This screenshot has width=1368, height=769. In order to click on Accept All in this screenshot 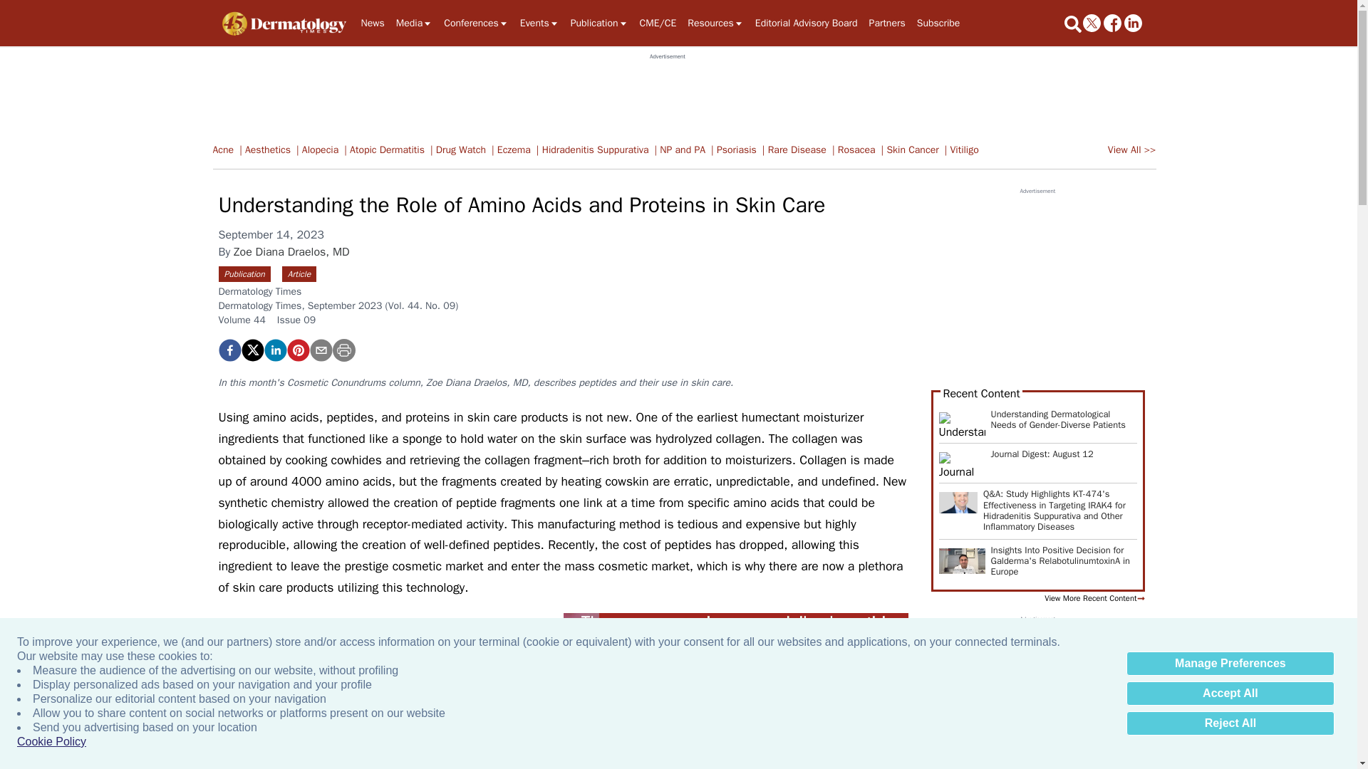, I will do `click(1230, 694)`.